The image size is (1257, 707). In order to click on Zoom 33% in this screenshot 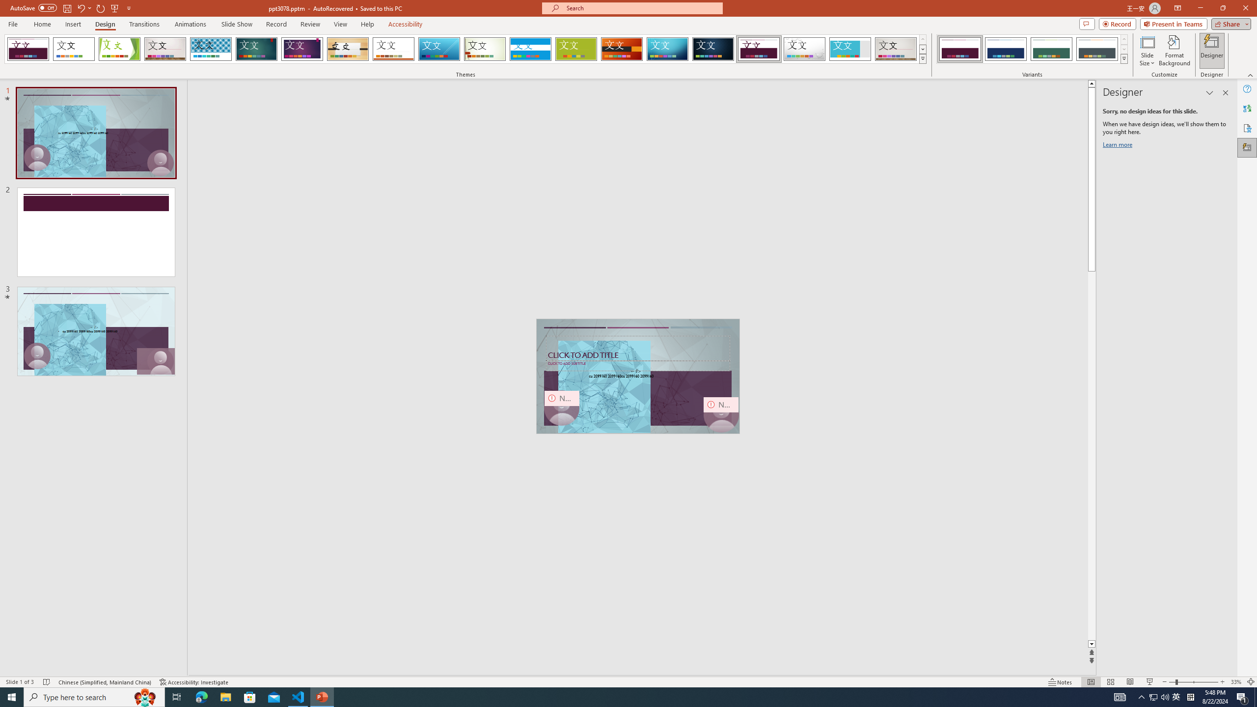, I will do `click(1236, 682)`.